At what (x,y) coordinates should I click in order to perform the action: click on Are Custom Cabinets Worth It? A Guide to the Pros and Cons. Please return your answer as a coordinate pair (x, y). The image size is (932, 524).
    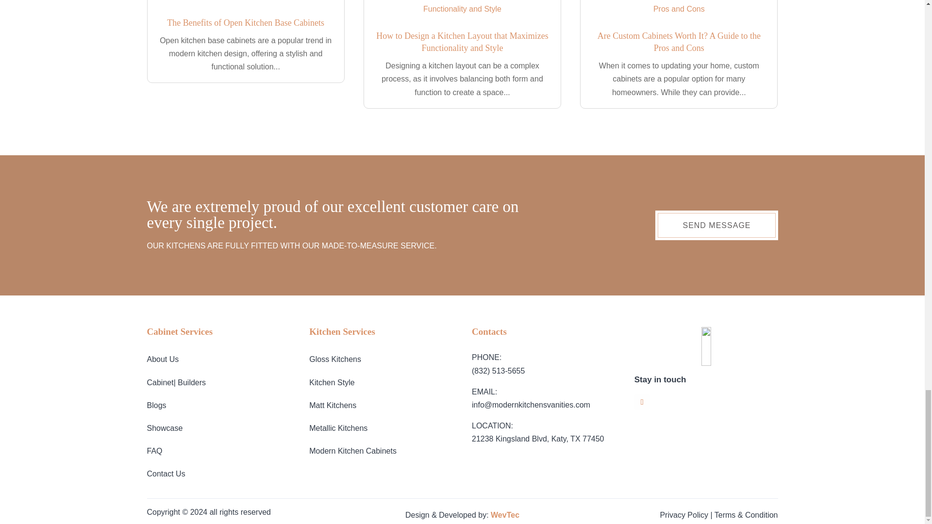
    Looking at the image, I should click on (679, 42).